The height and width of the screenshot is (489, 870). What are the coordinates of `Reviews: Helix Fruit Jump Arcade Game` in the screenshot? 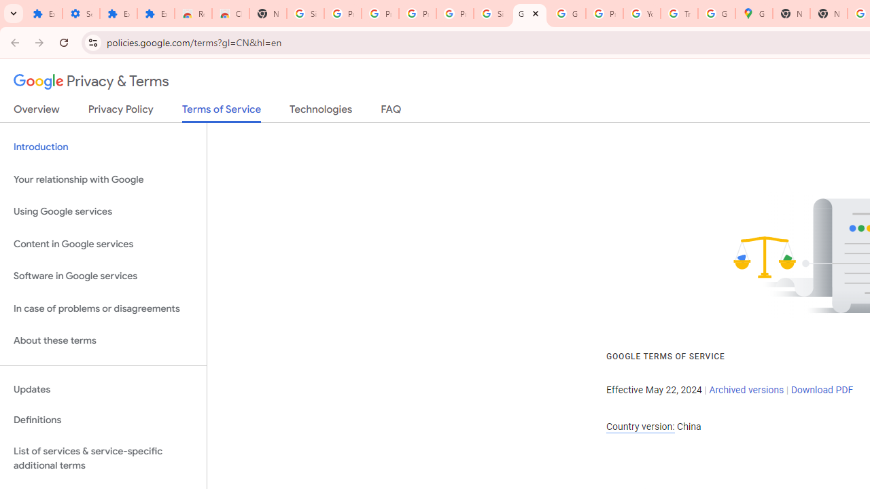 It's located at (193, 14).